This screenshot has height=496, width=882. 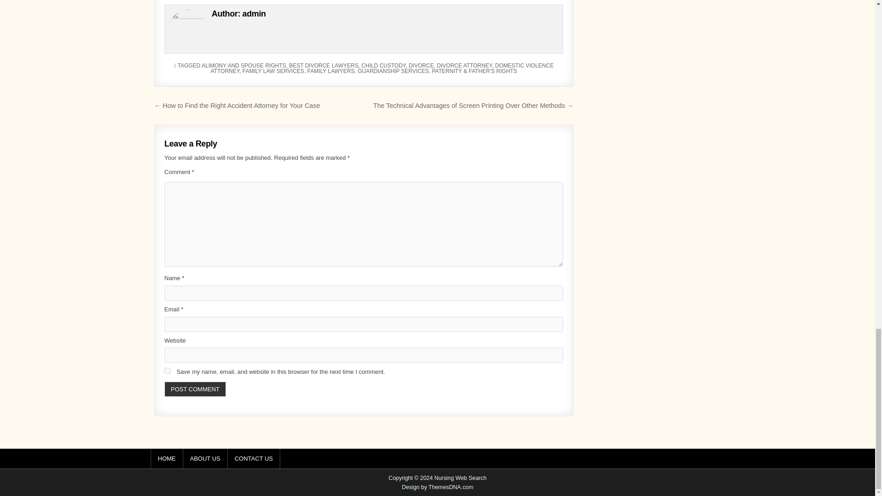 I want to click on ABOUT US, so click(x=205, y=458).